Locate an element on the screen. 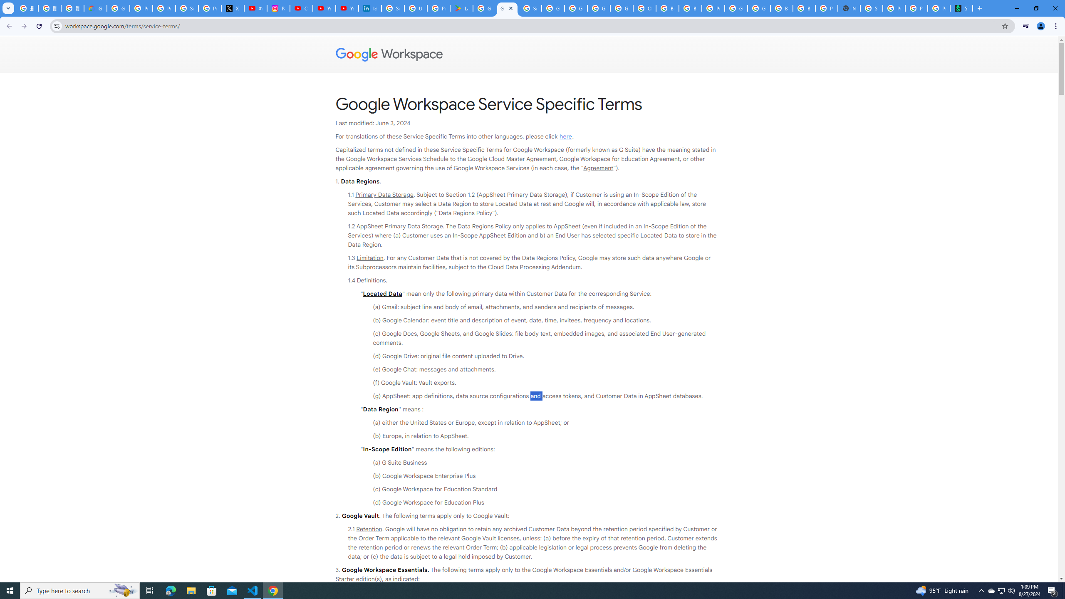  Reload is located at coordinates (39, 26).